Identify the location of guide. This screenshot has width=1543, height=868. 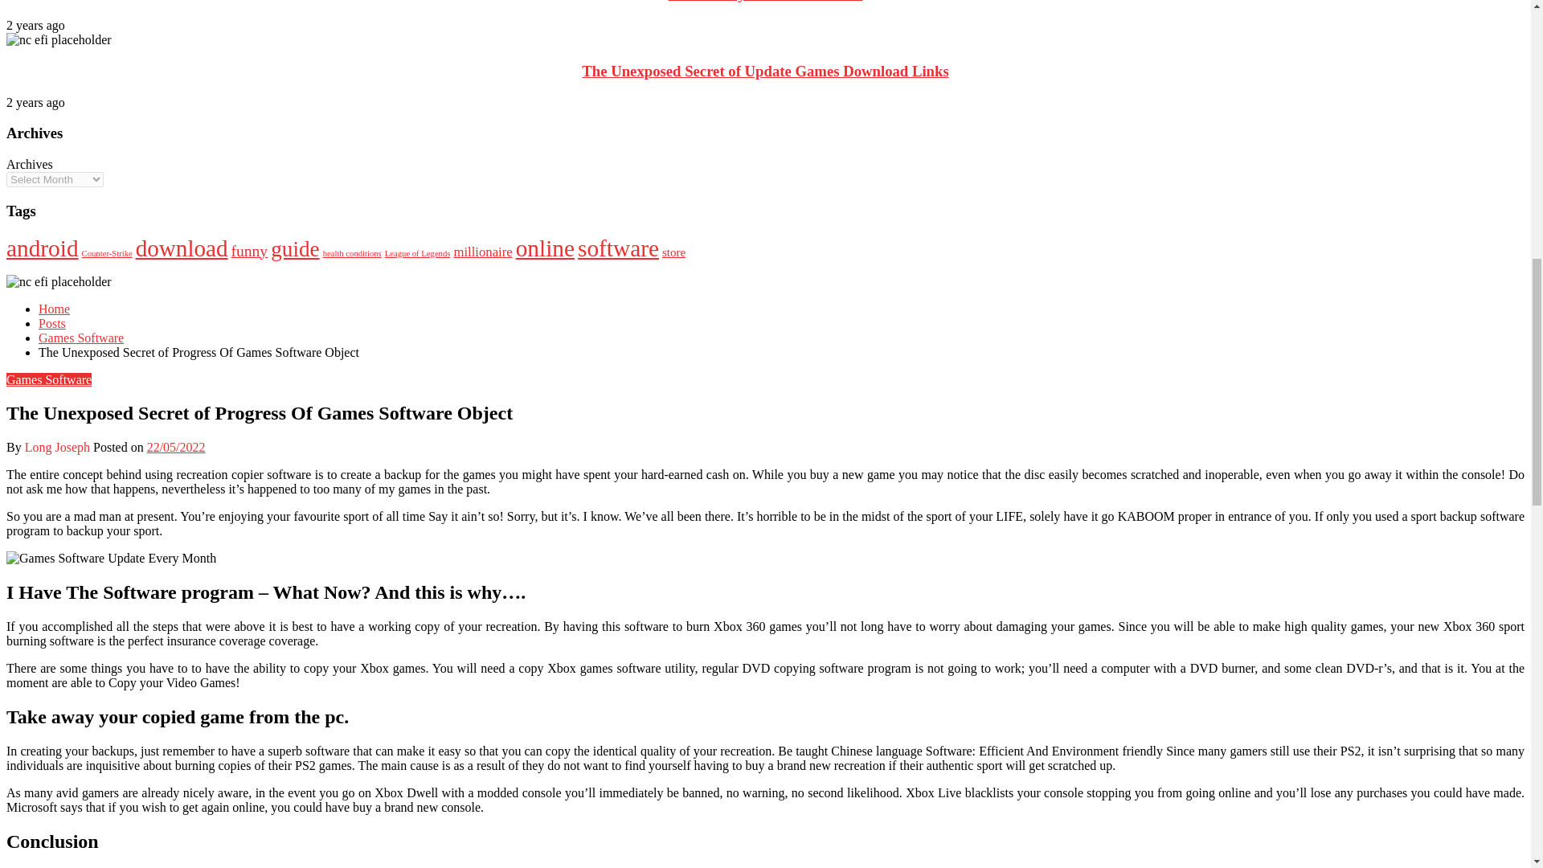
(295, 248).